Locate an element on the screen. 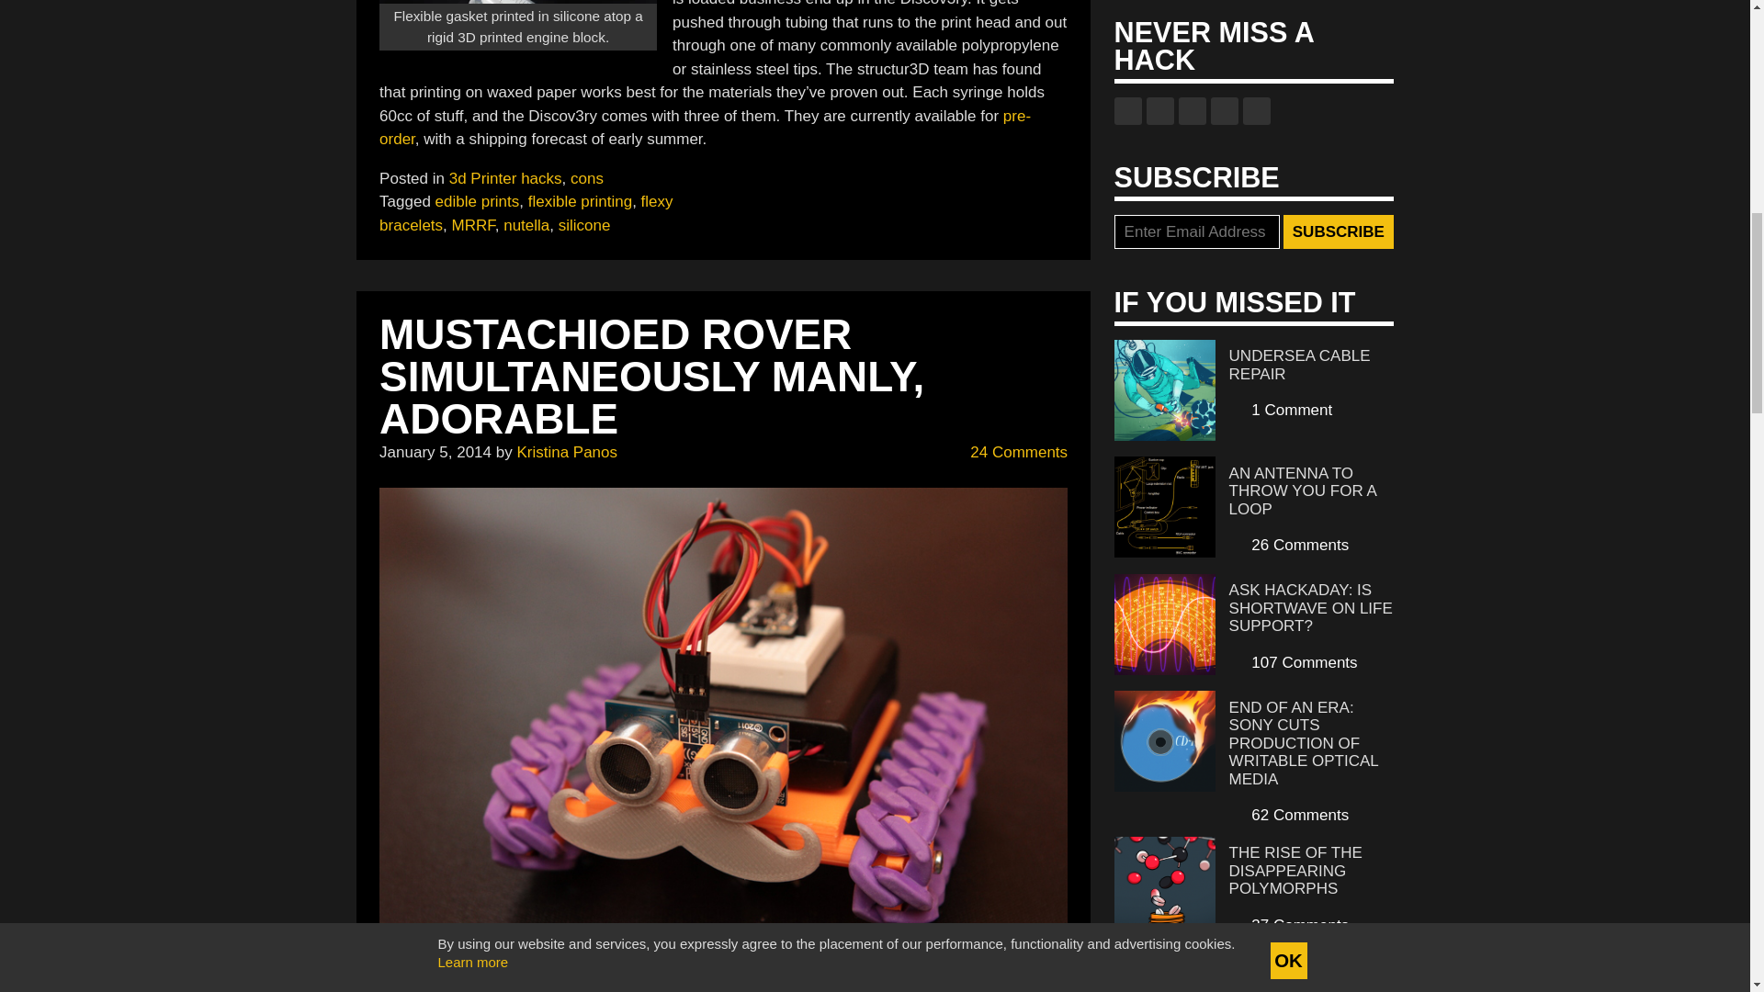 The height and width of the screenshot is (992, 1764). January 5, 2014 is located at coordinates (435, 452).